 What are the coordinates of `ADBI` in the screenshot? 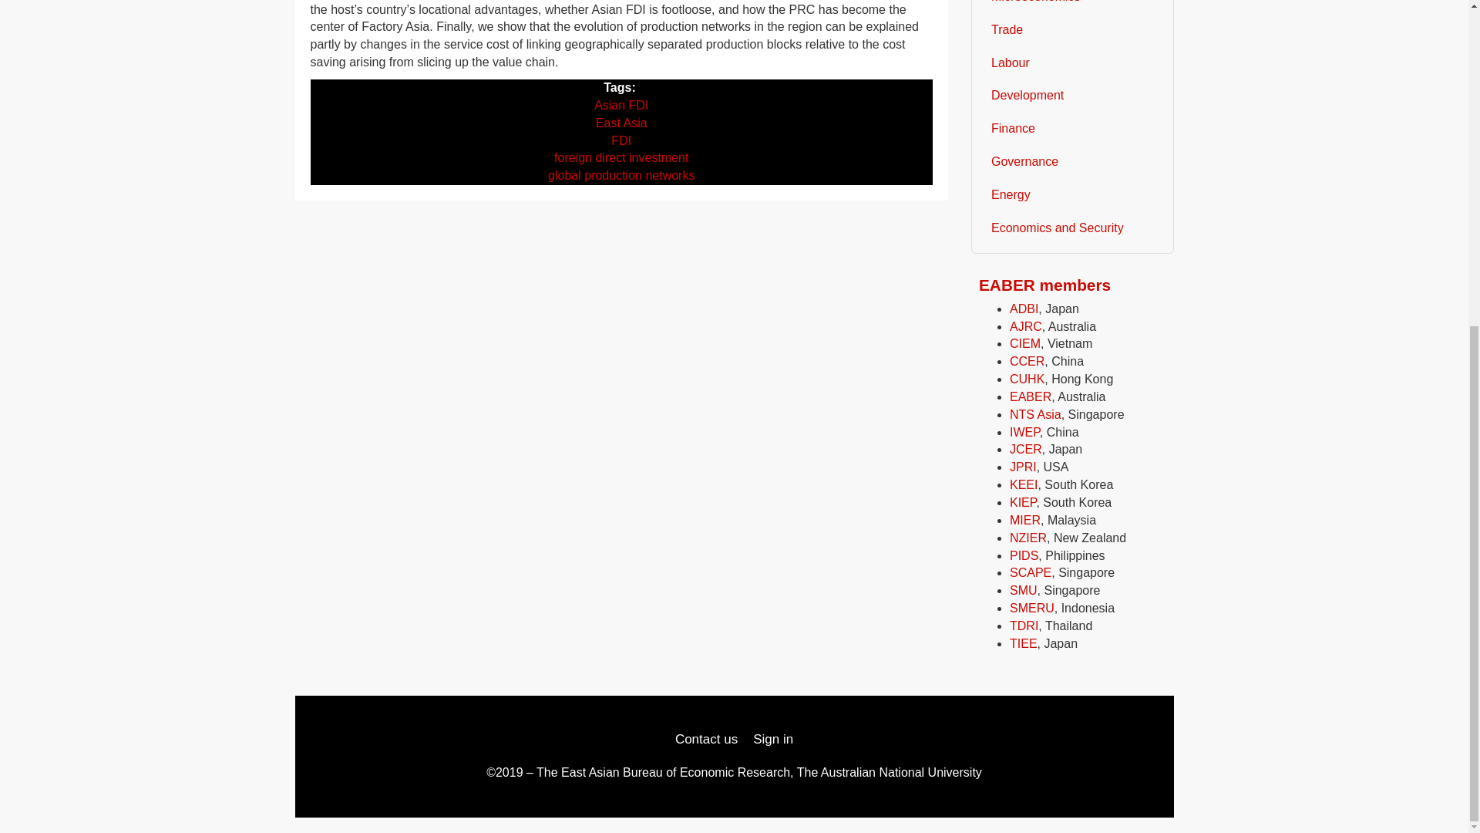 It's located at (1024, 309).